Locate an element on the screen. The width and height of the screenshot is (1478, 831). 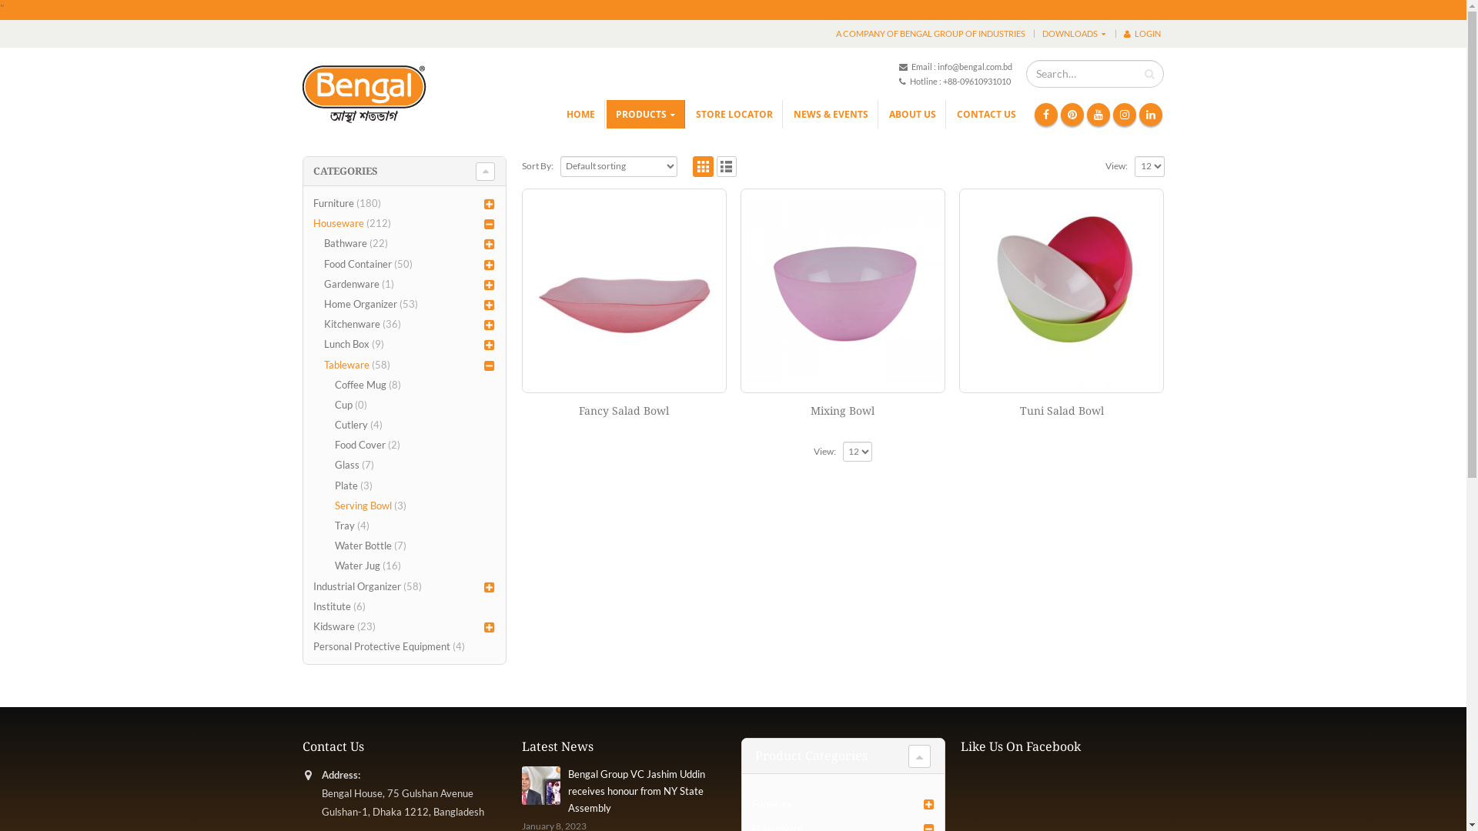
Water Jug is located at coordinates (357, 565).